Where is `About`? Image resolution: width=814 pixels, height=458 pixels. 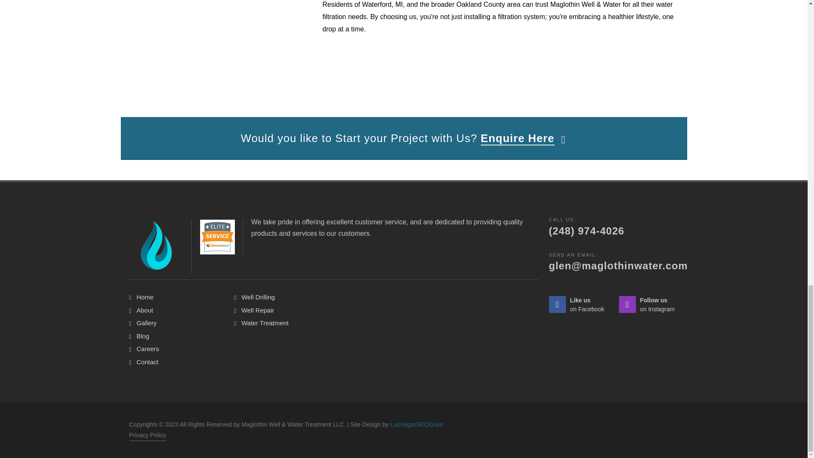
About is located at coordinates (142, 310).